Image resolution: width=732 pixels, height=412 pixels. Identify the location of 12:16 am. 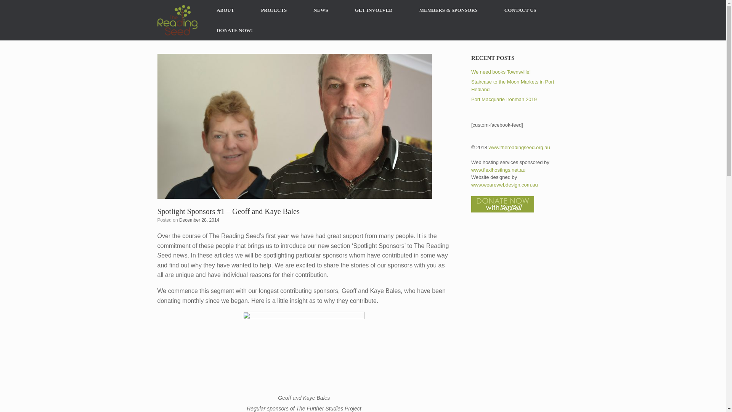
(199, 220).